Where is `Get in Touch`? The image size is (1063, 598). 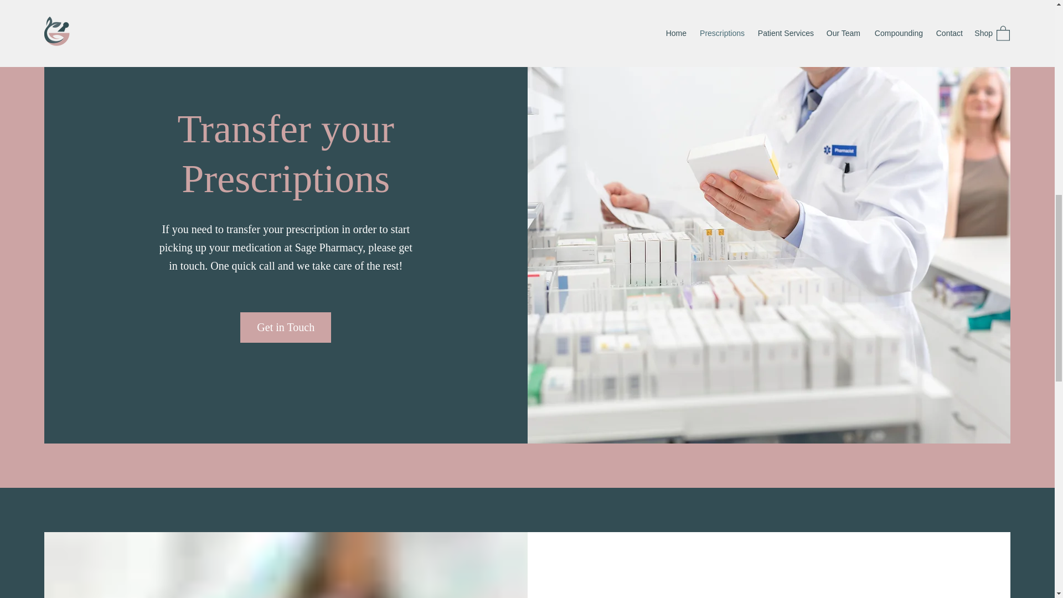
Get in Touch is located at coordinates (285, 327).